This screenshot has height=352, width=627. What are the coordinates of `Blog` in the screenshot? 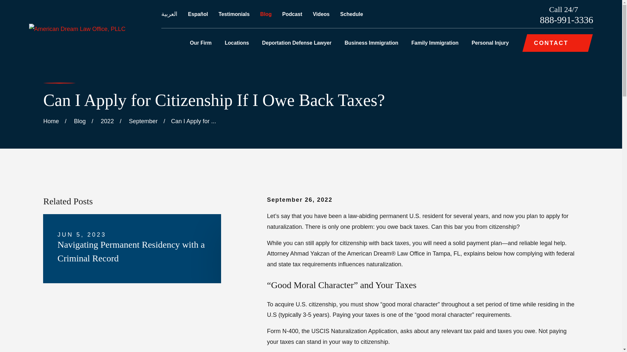 It's located at (266, 14).